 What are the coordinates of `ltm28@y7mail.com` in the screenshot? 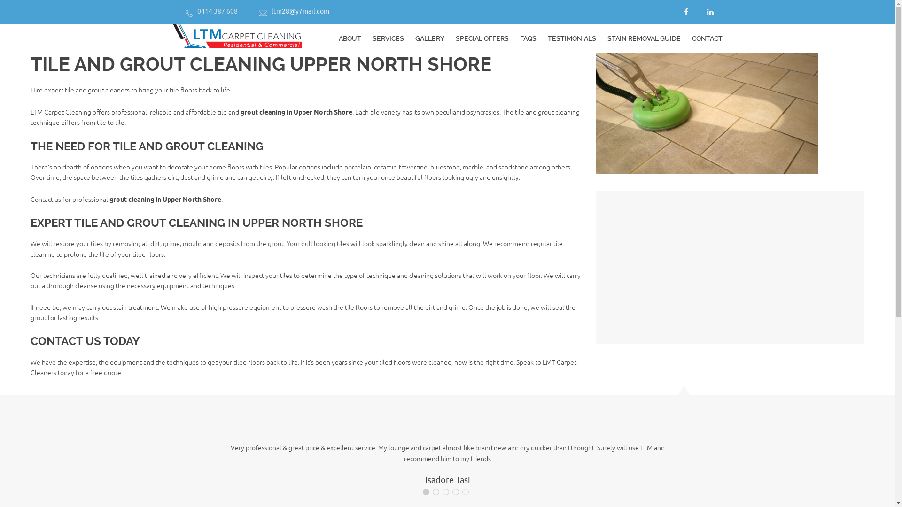 It's located at (301, 11).